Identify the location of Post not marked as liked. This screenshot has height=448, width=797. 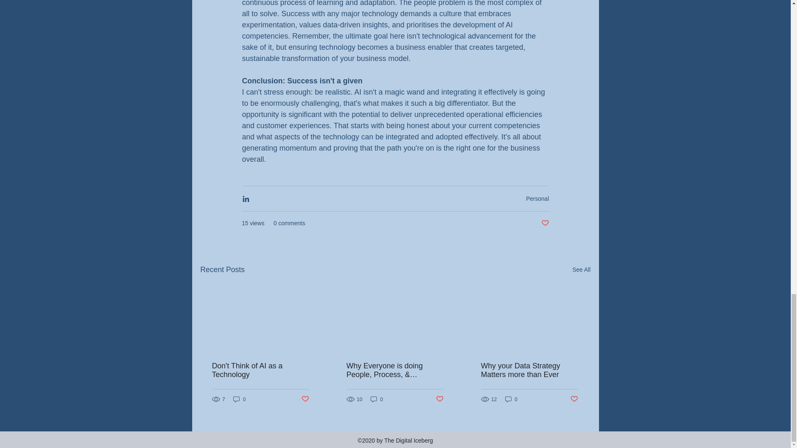
(545, 223).